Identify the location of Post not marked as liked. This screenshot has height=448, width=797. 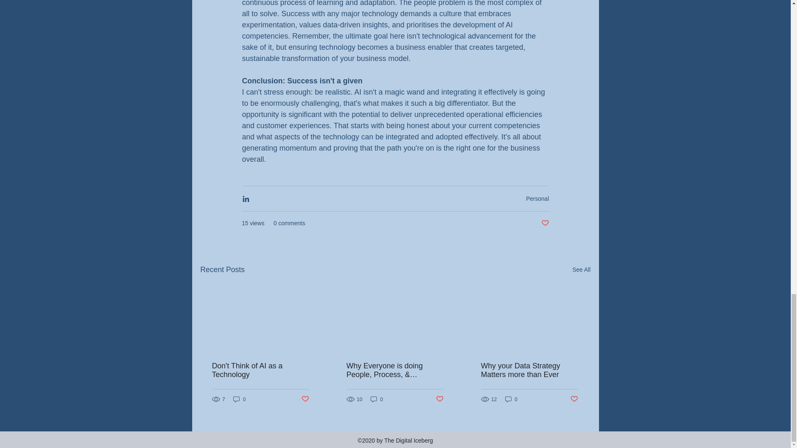
(545, 223).